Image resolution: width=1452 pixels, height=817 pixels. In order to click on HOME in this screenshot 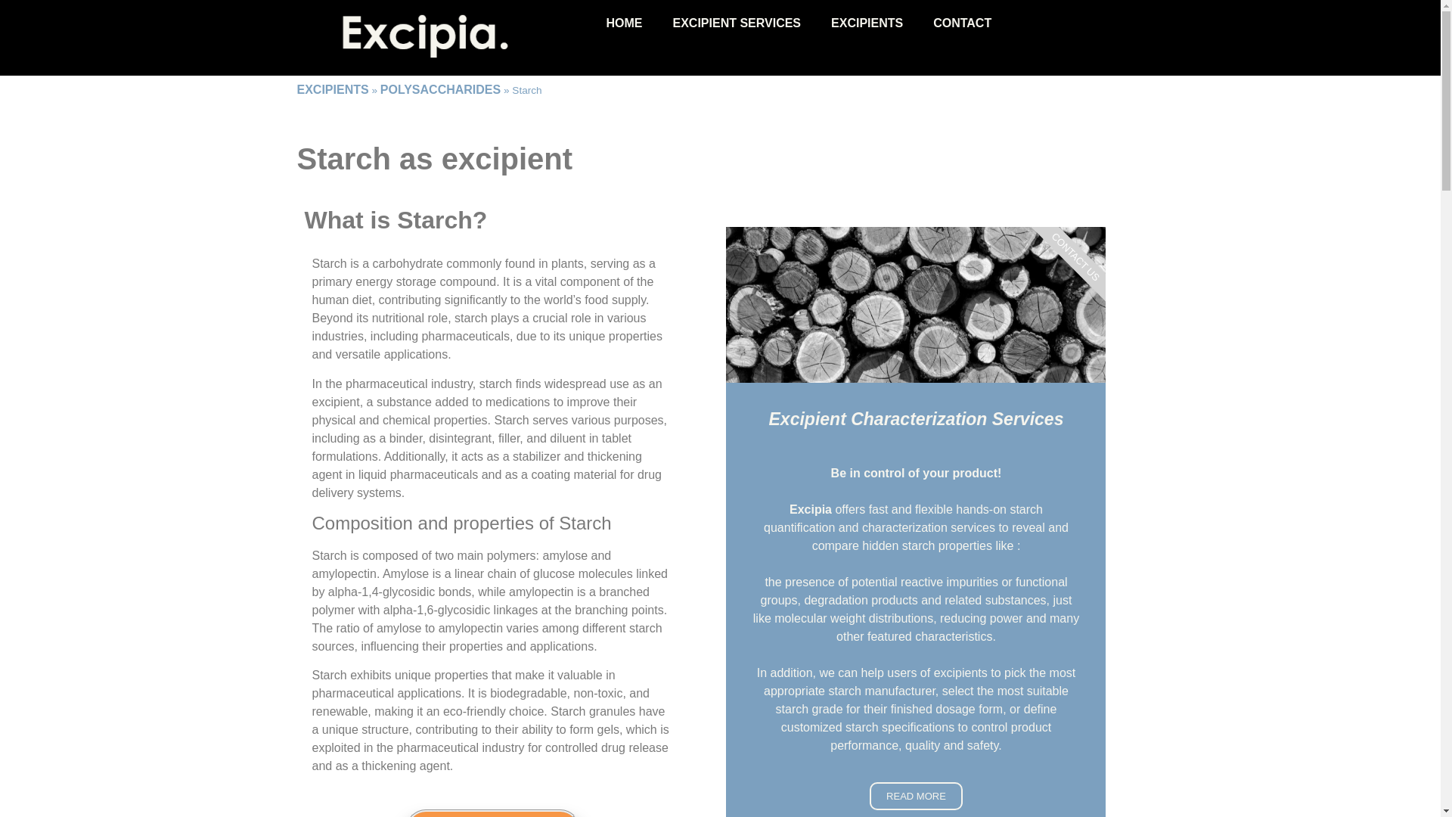, I will do `click(624, 23)`.